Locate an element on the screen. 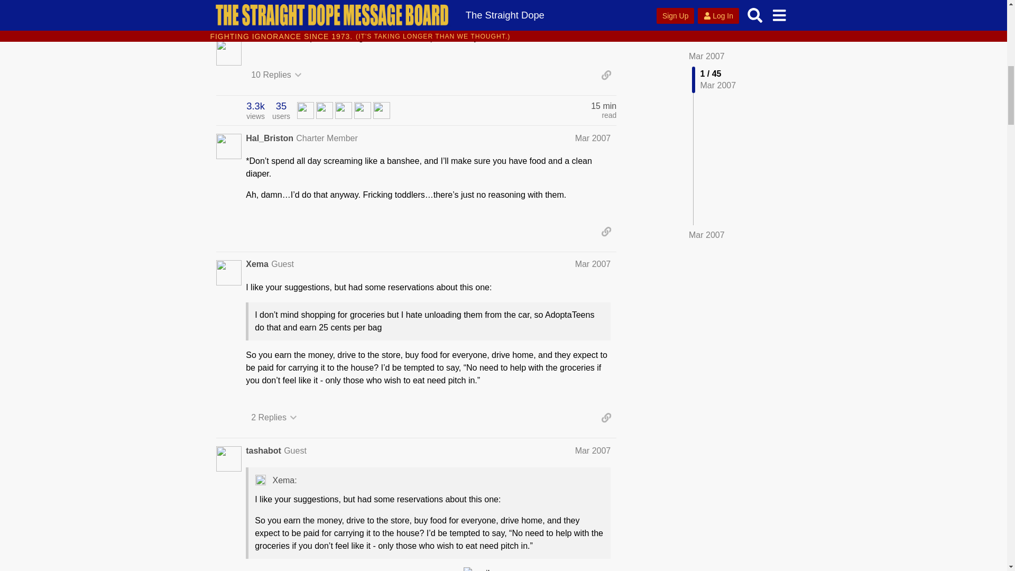 This screenshot has width=1015, height=571. Mar 2007 is located at coordinates (593, 138).